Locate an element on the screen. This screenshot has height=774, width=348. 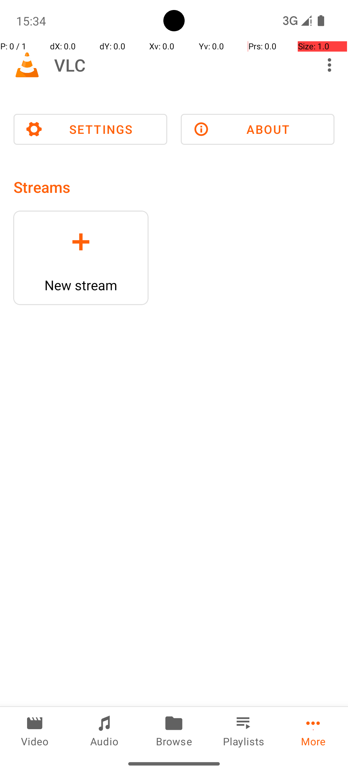
ABOUT is located at coordinates (258, 129).